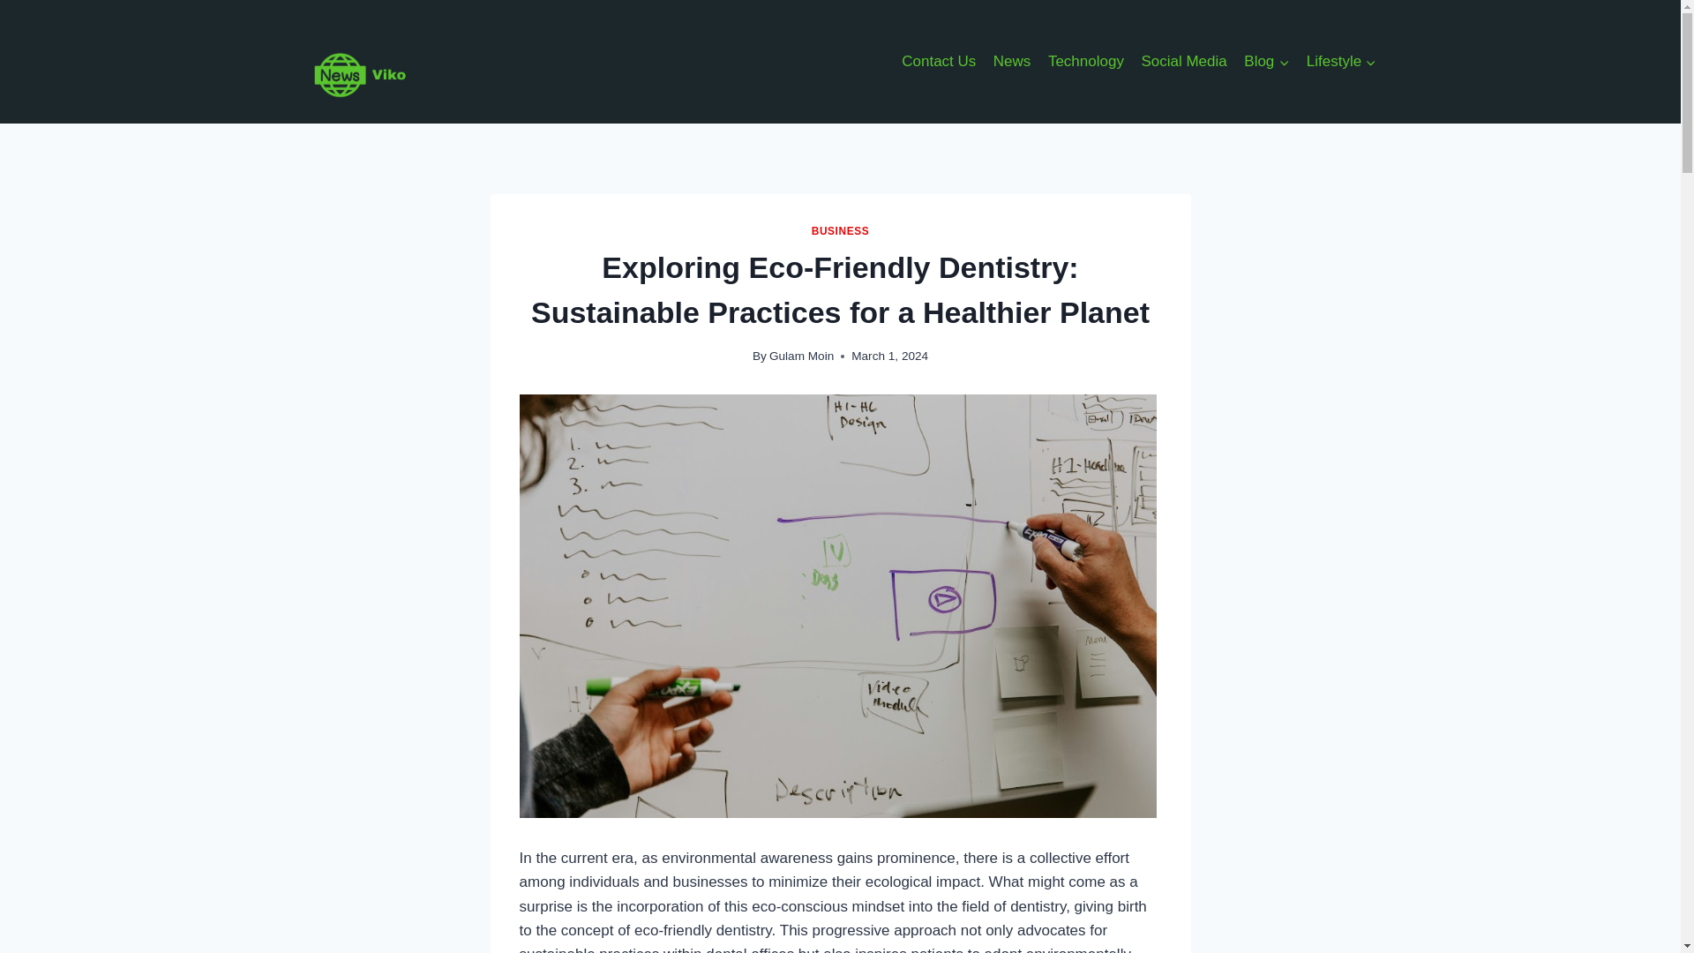  What do you see at coordinates (801, 356) in the screenshot?
I see `Gulam Moin` at bounding box center [801, 356].